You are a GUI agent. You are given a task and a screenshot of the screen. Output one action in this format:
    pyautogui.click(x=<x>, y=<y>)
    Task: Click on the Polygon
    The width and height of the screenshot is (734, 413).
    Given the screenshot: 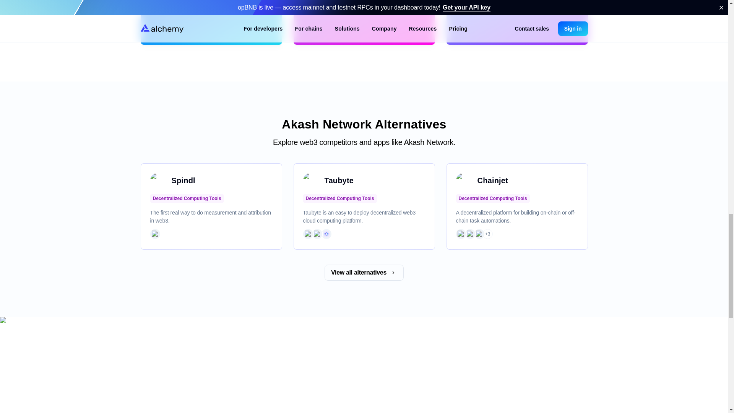 What is the action you would take?
    pyautogui.click(x=469, y=234)
    